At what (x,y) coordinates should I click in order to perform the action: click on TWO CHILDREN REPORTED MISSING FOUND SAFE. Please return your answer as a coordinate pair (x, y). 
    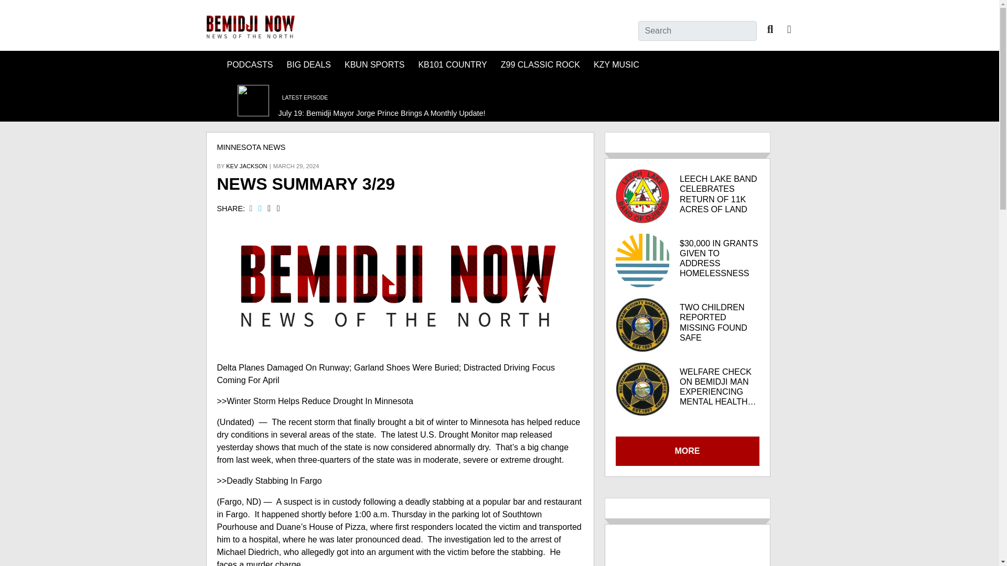
    Looking at the image, I should click on (720, 322).